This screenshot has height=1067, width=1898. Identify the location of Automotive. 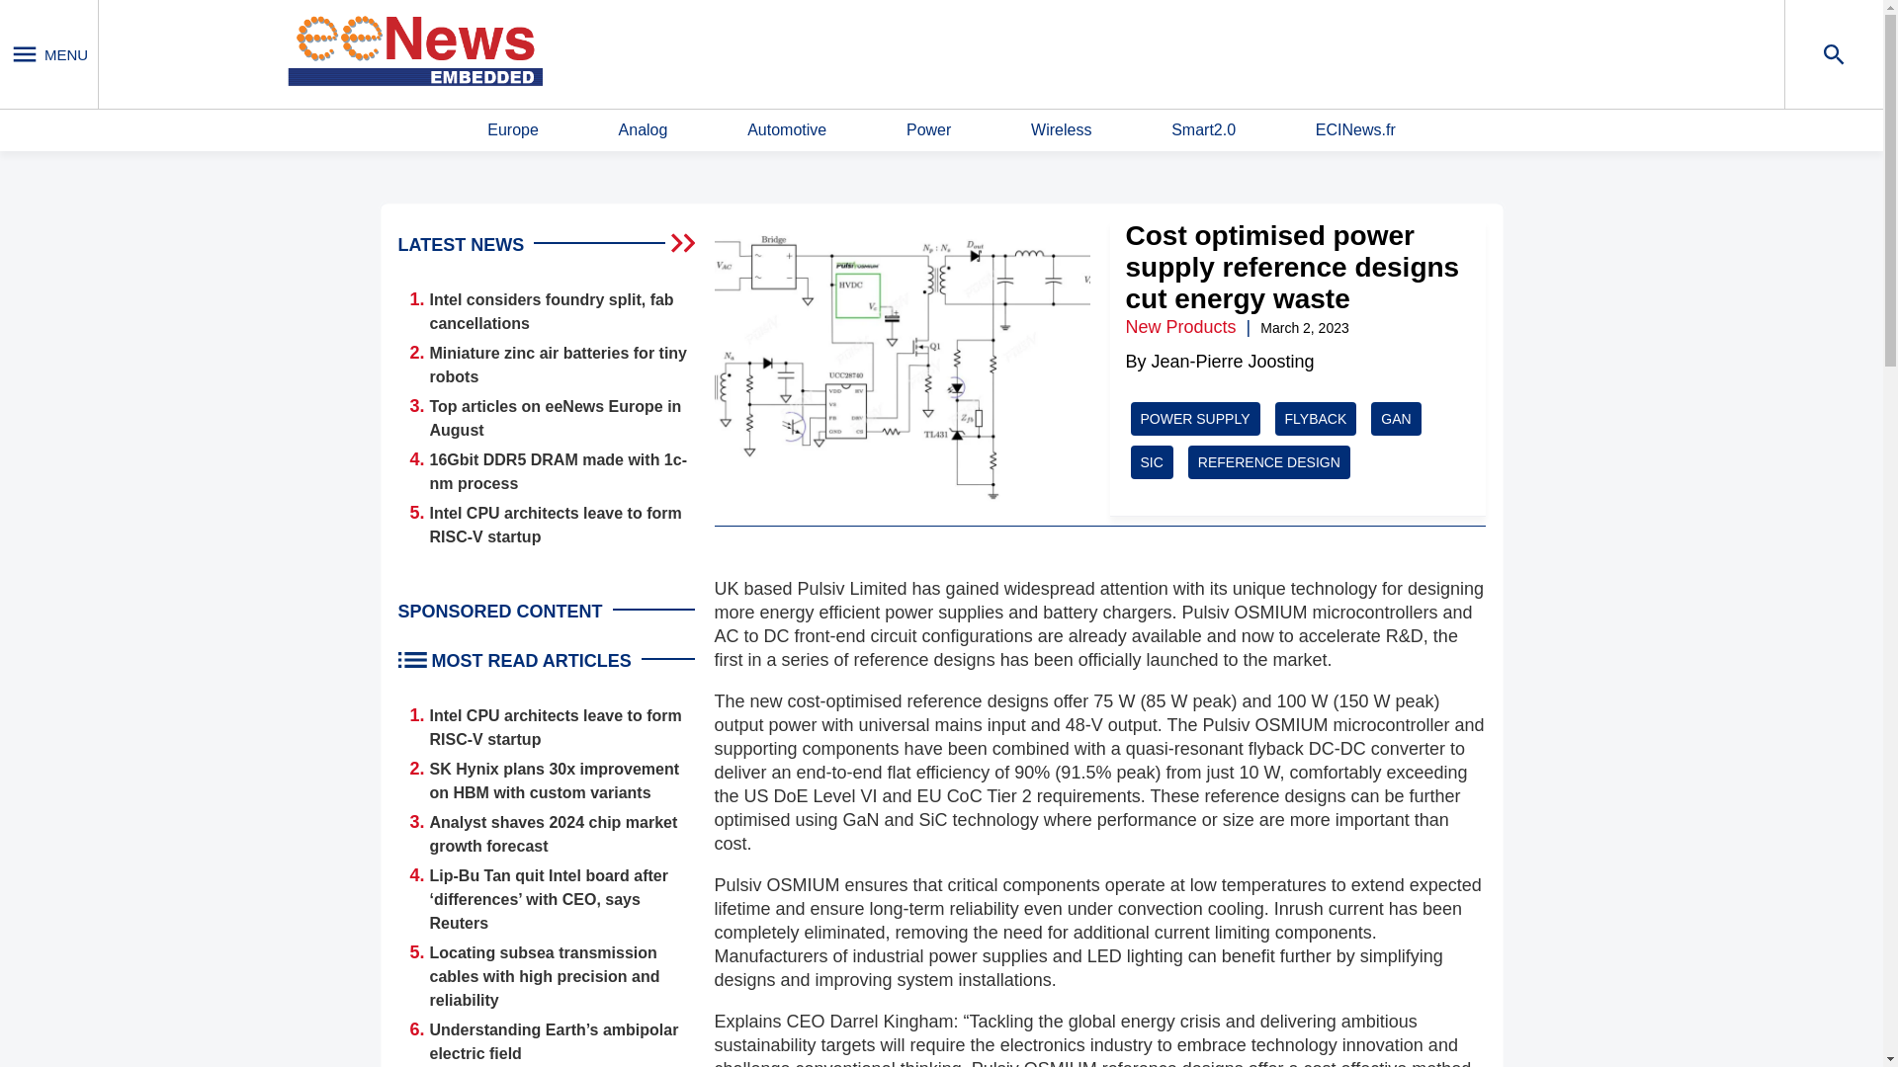
(787, 130).